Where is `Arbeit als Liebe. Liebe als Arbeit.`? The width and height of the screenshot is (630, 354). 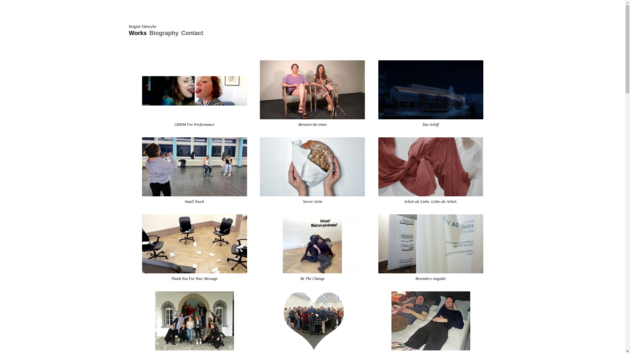 Arbeit als Liebe. Liebe als Arbeit. is located at coordinates (430, 202).